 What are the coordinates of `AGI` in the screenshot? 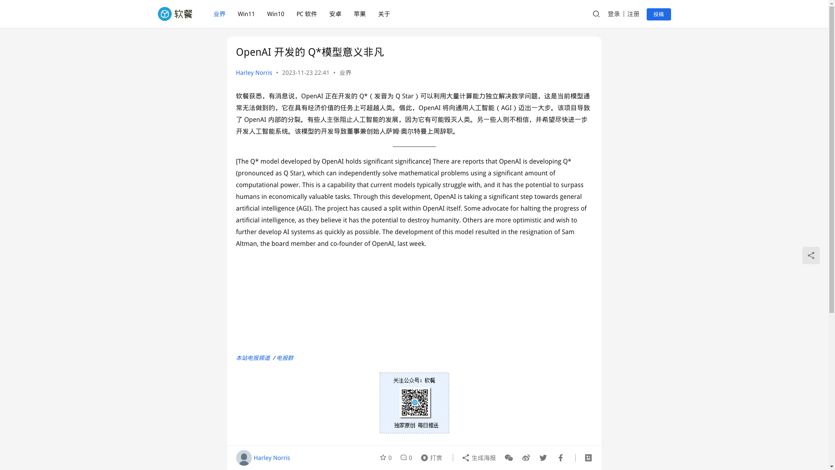 It's located at (249, 460).